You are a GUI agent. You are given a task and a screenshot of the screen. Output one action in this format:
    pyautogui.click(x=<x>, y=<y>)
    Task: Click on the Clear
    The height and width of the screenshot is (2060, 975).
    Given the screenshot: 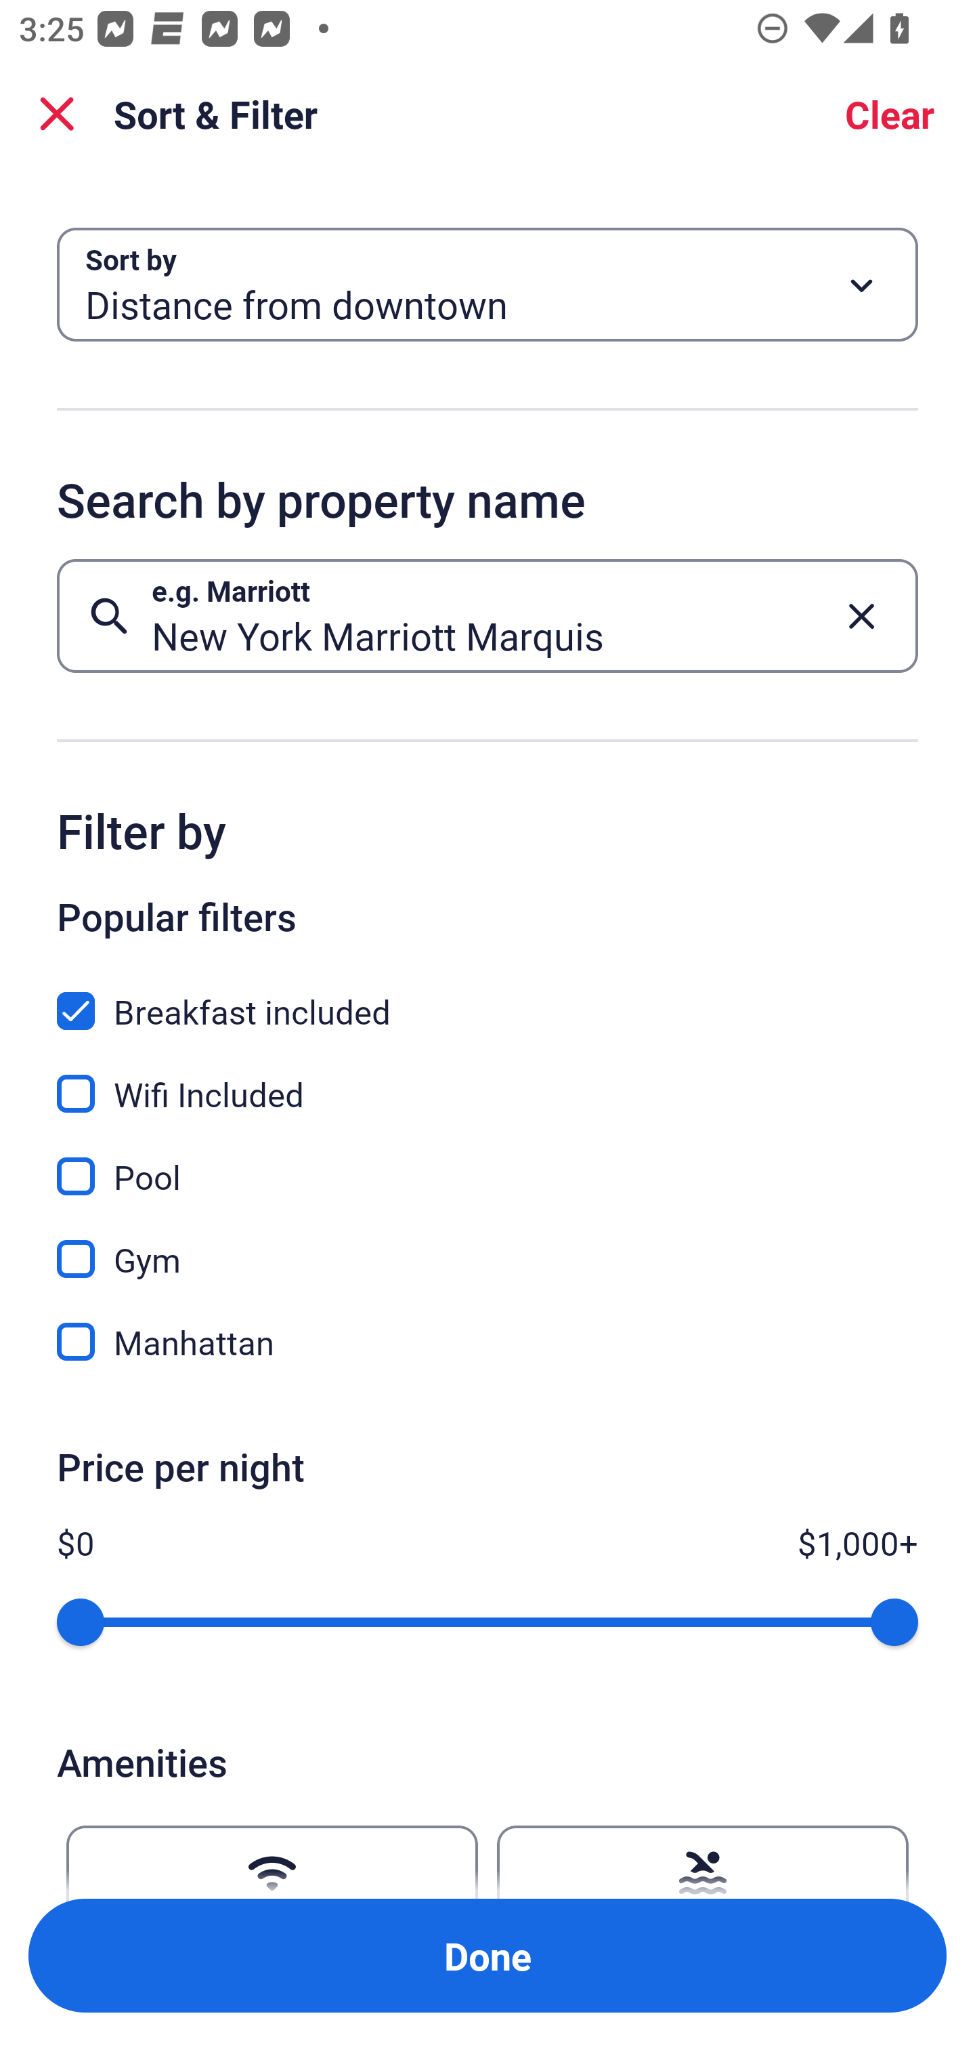 What is the action you would take?
    pyautogui.click(x=890, y=114)
    